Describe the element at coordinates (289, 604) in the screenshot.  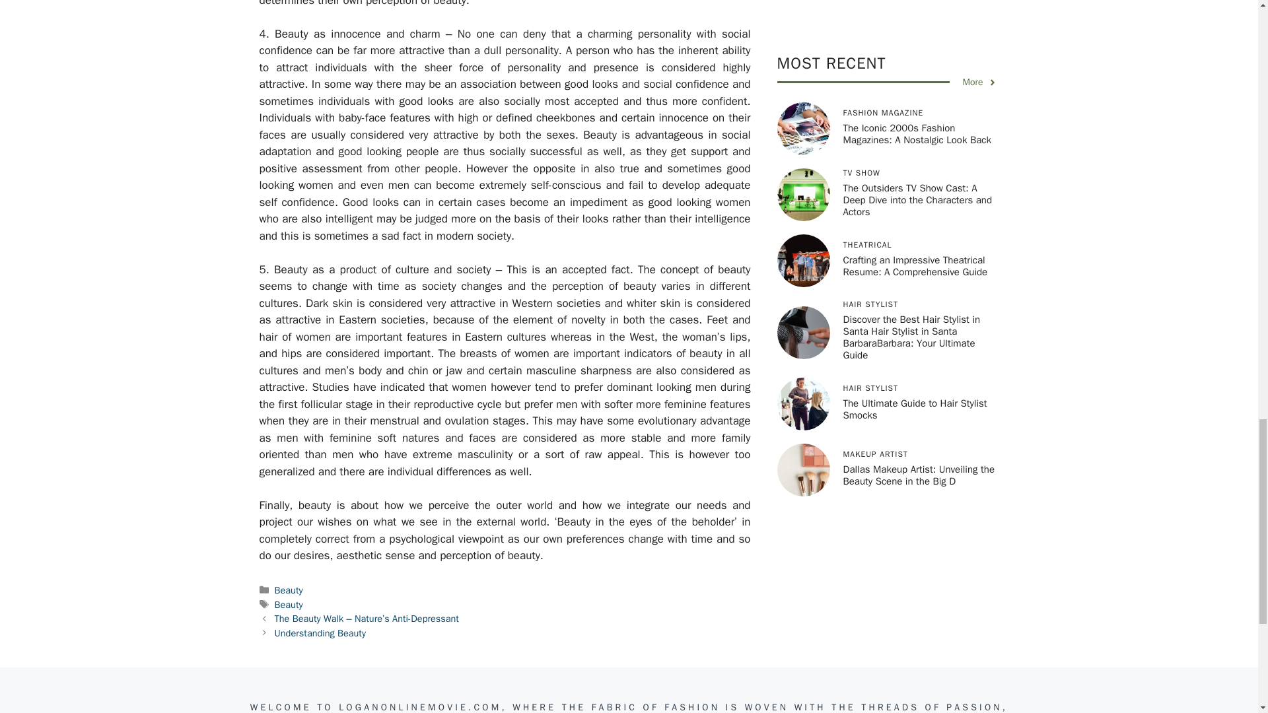
I see `Beauty` at that location.